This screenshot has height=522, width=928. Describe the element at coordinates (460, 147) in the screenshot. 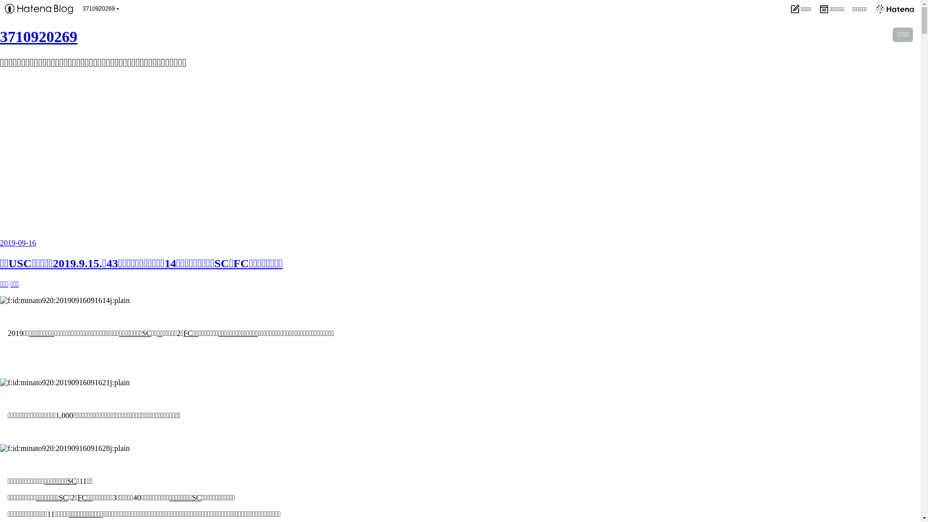

I see `Advertisement` at that location.